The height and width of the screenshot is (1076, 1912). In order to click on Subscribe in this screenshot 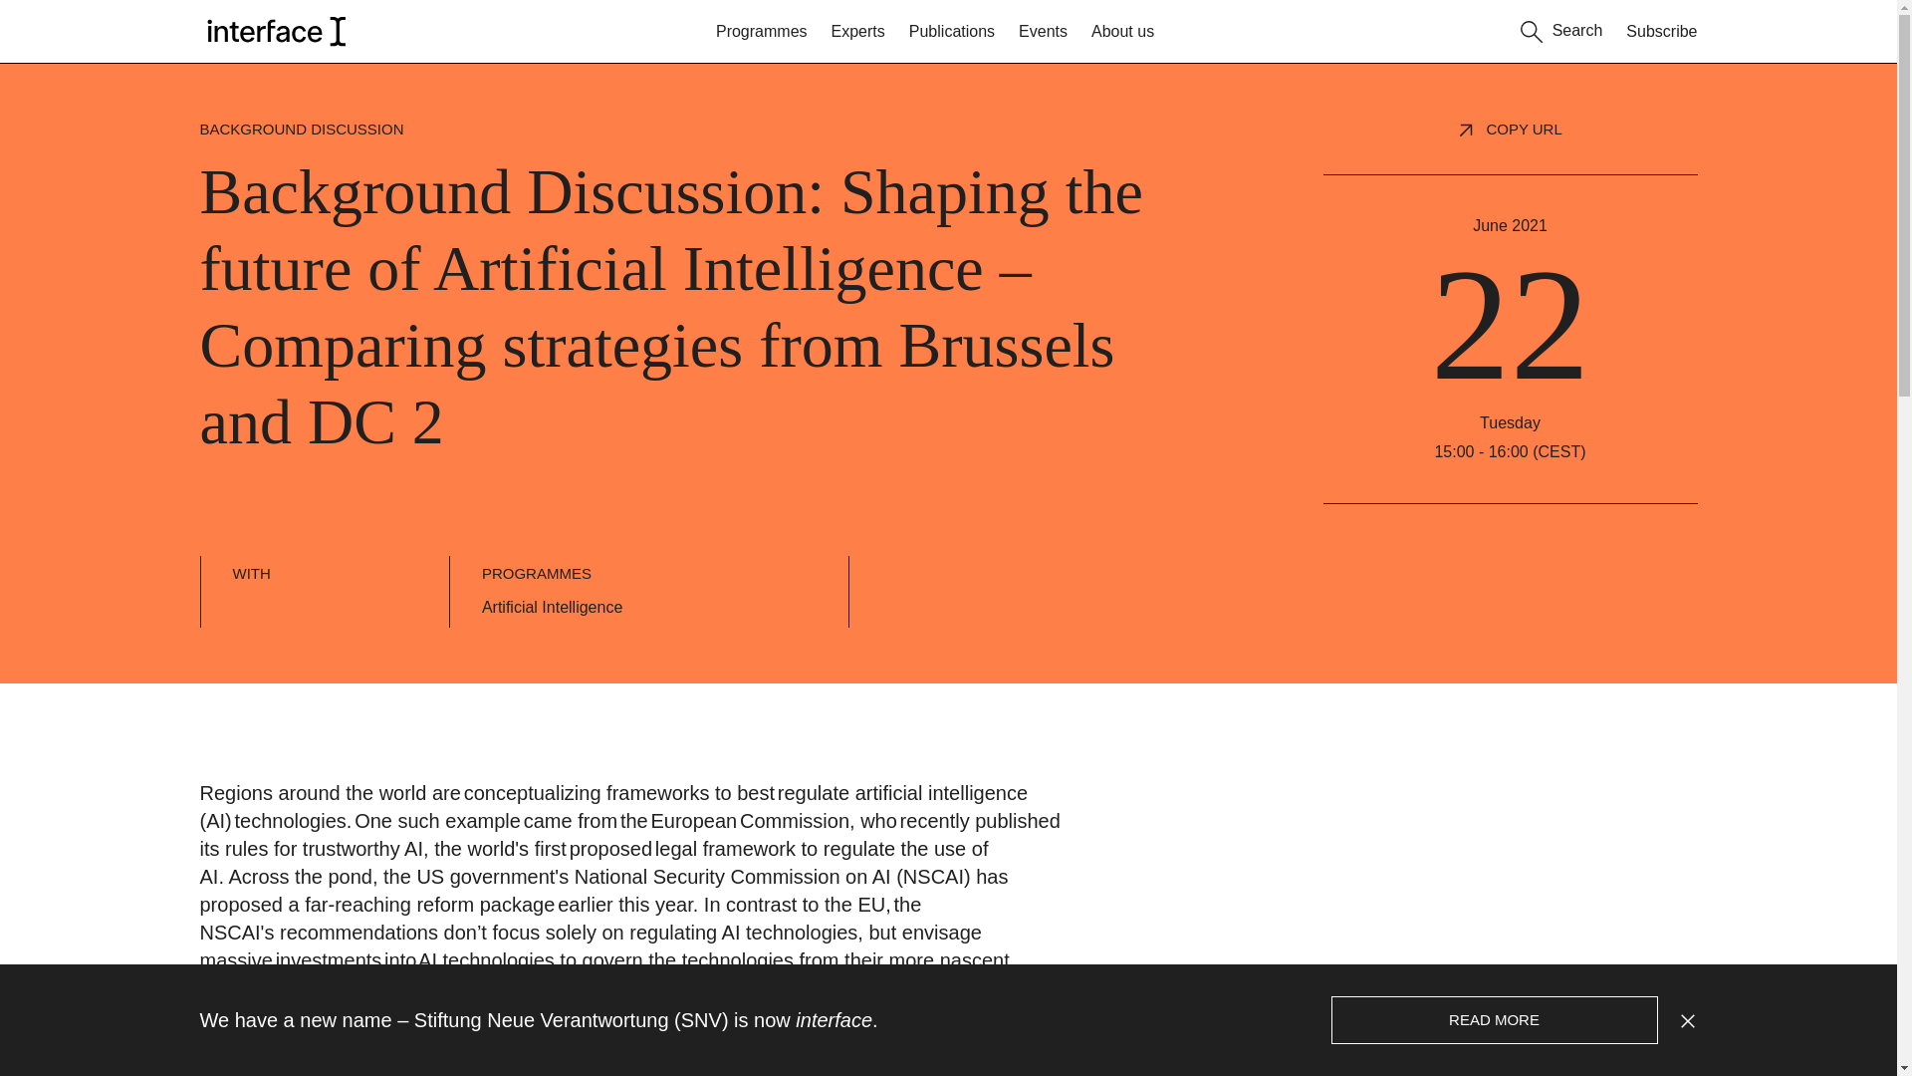, I will do `click(1661, 32)`.